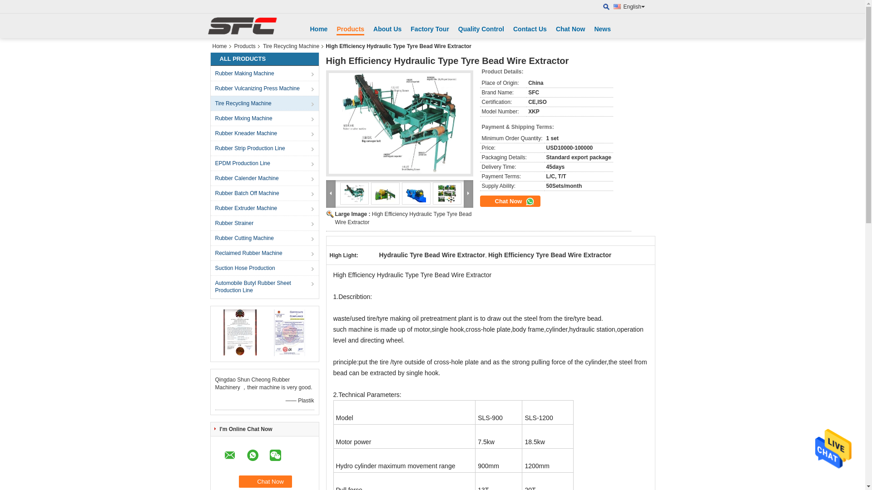  I want to click on Factory Tour, so click(430, 29).